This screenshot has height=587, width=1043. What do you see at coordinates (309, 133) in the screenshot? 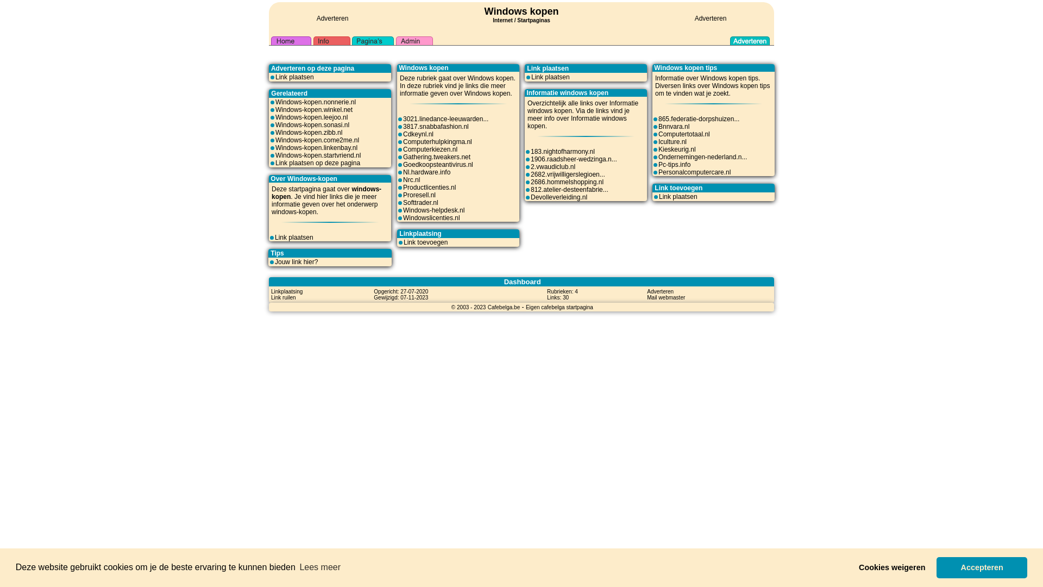
I see `Windows-kopen.zibb.nl` at bounding box center [309, 133].